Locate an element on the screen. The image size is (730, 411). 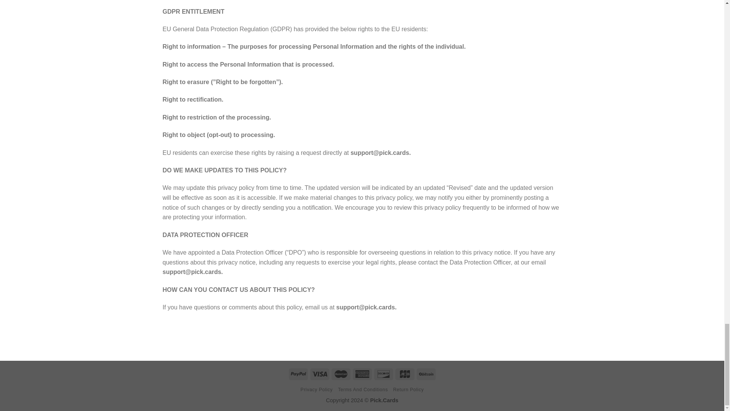
Privacy Policy is located at coordinates (316, 390).